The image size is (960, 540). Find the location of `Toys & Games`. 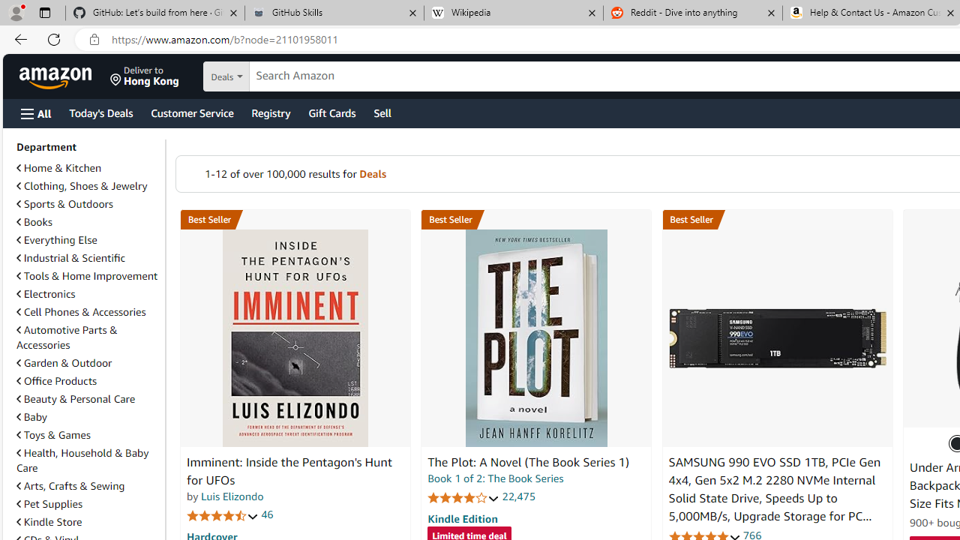

Toys & Games is located at coordinates (53, 434).